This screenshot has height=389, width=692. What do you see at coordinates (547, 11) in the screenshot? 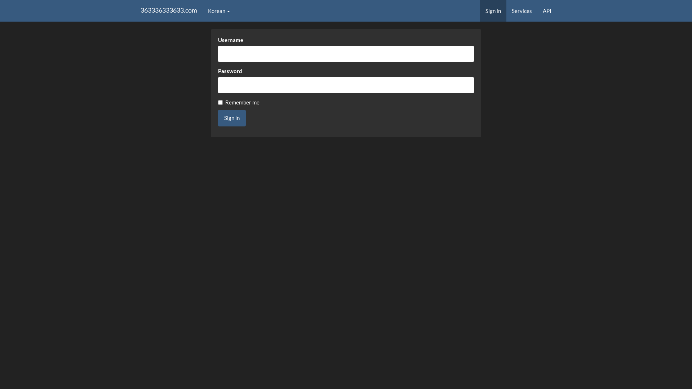
I see `API` at bounding box center [547, 11].